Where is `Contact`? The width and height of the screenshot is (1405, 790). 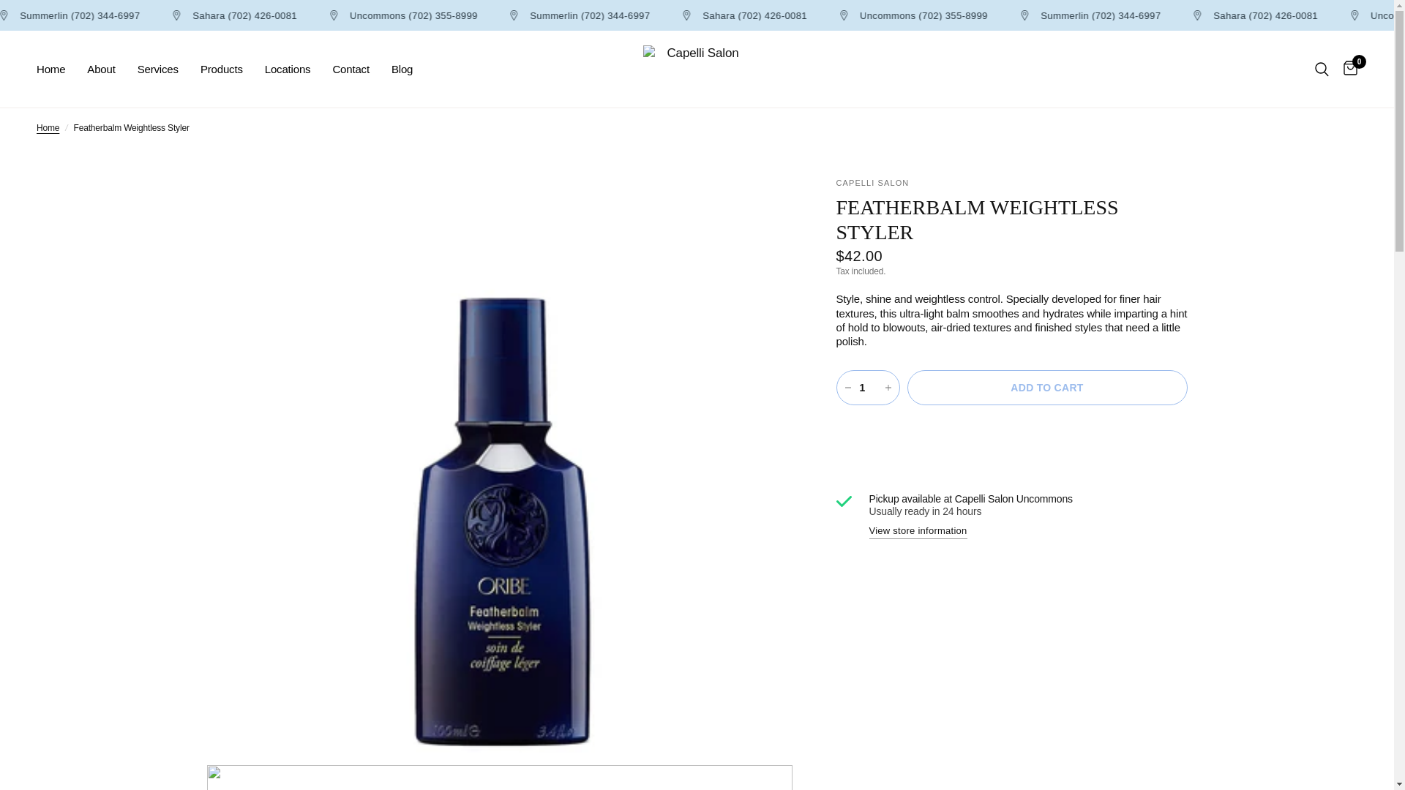 Contact is located at coordinates (350, 69).